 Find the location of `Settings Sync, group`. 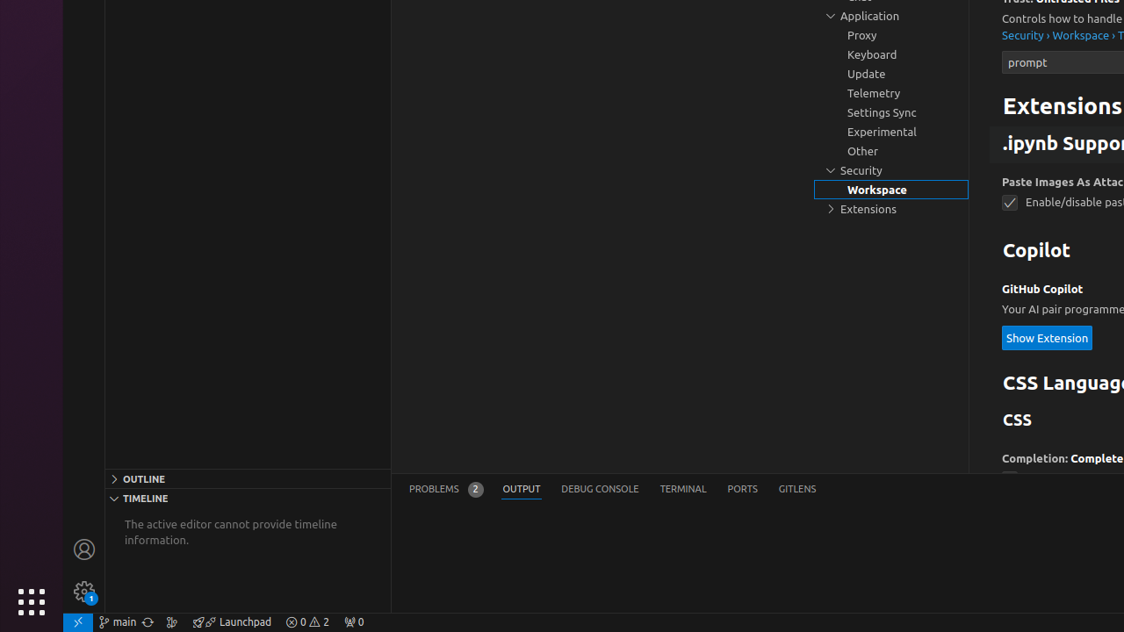

Settings Sync, group is located at coordinates (891, 112).